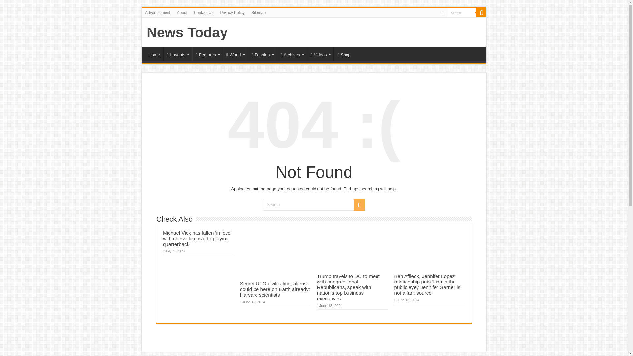  What do you see at coordinates (182, 12) in the screenshot?
I see `About` at bounding box center [182, 12].